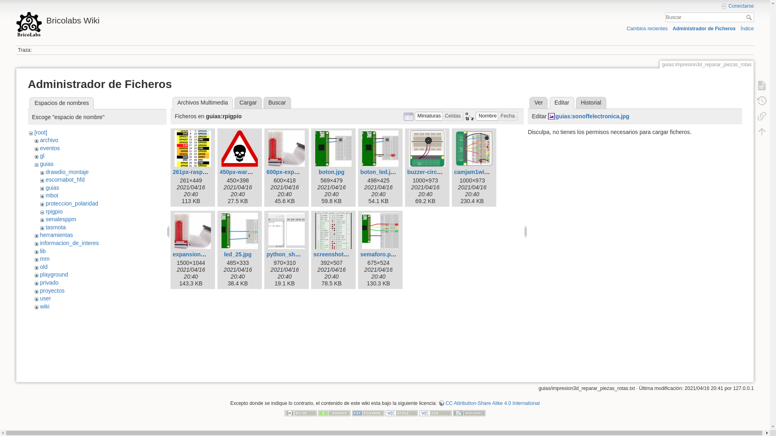 This screenshot has width=776, height=436. I want to click on Buscar, so click(277, 103).